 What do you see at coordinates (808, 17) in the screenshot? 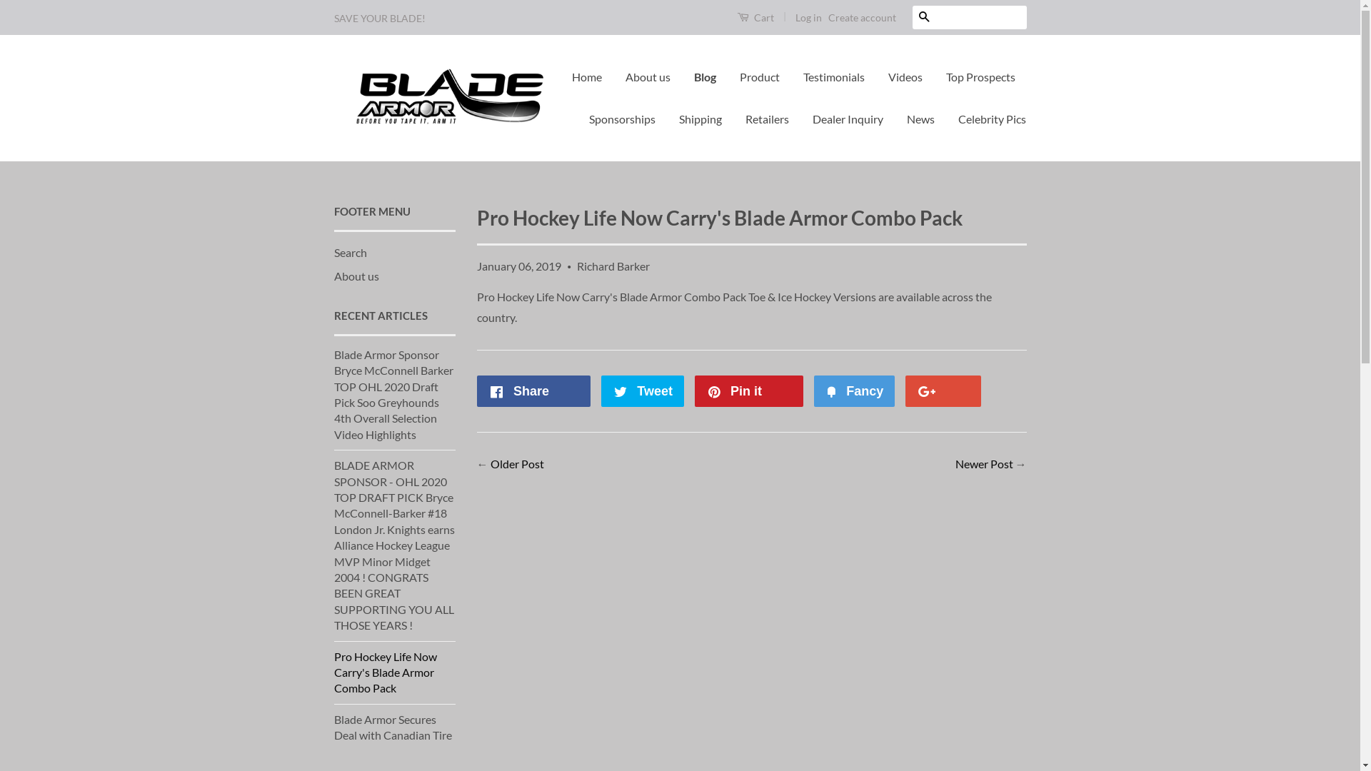
I see `Log in` at bounding box center [808, 17].